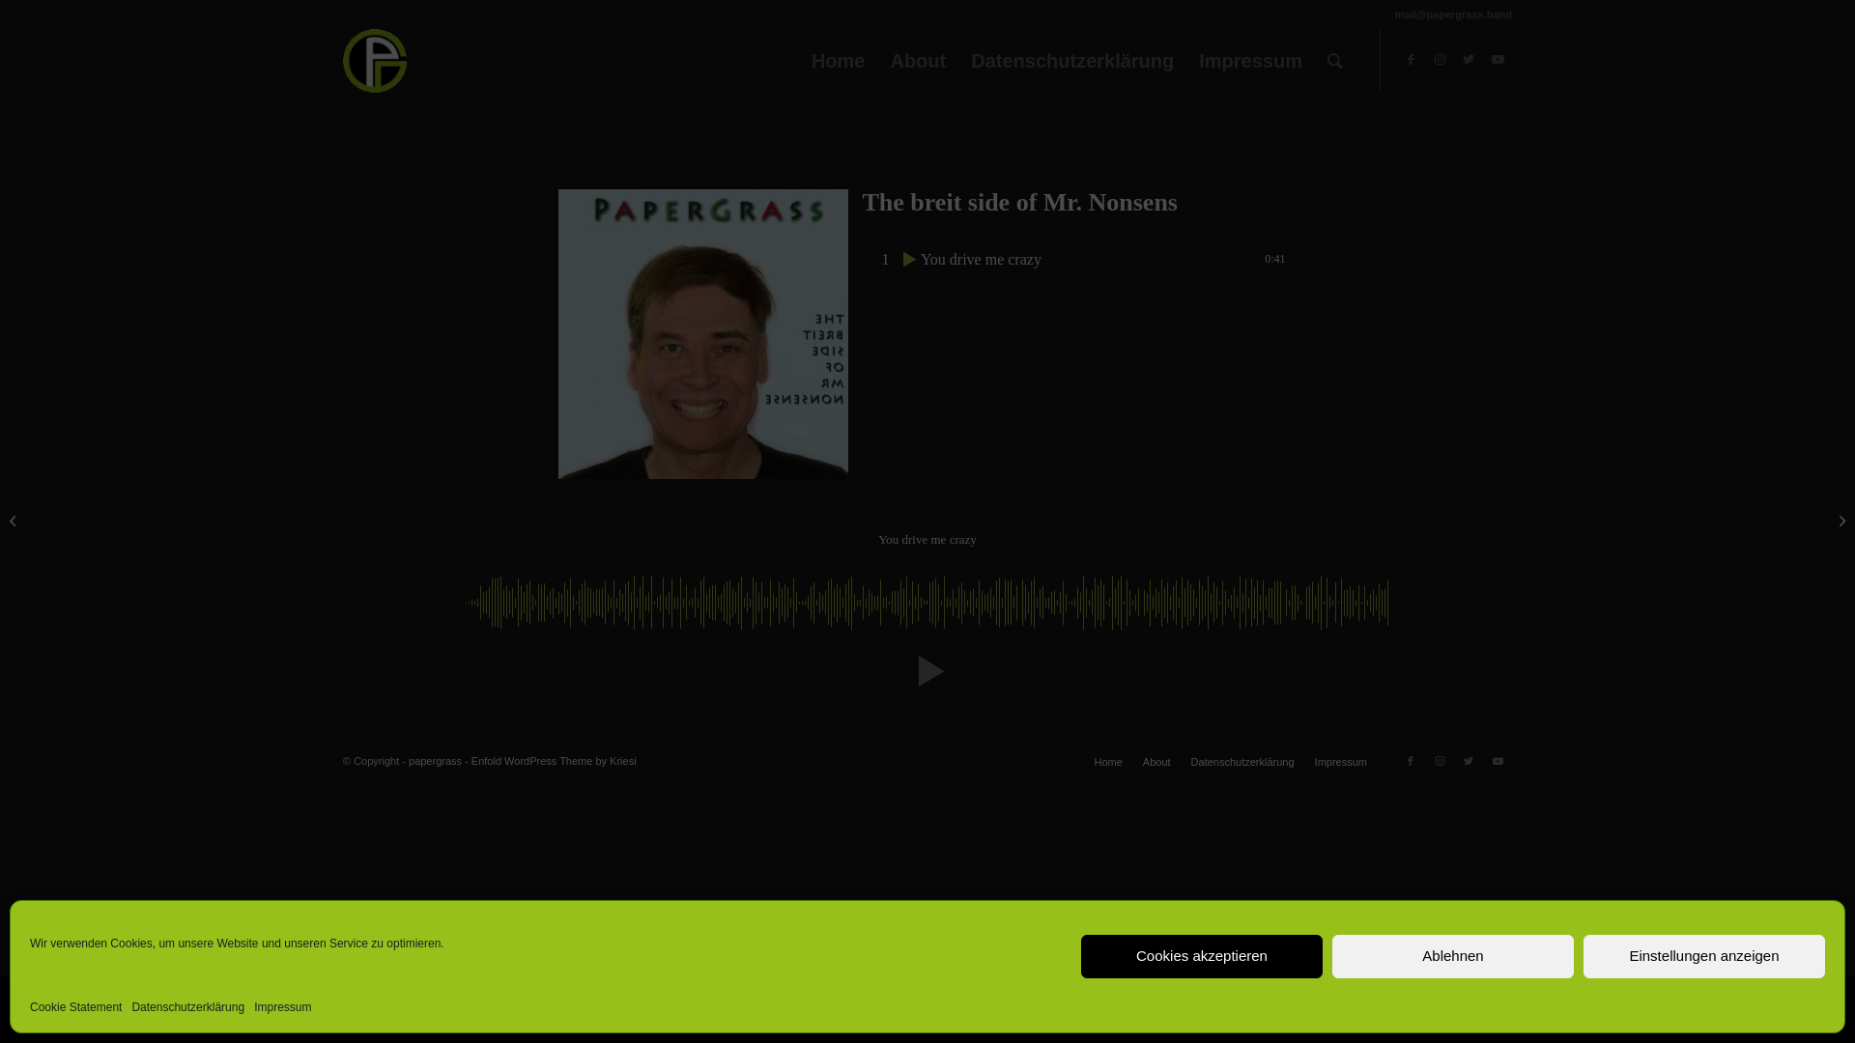  What do you see at coordinates (1440, 60) in the screenshot?
I see `Instagram` at bounding box center [1440, 60].